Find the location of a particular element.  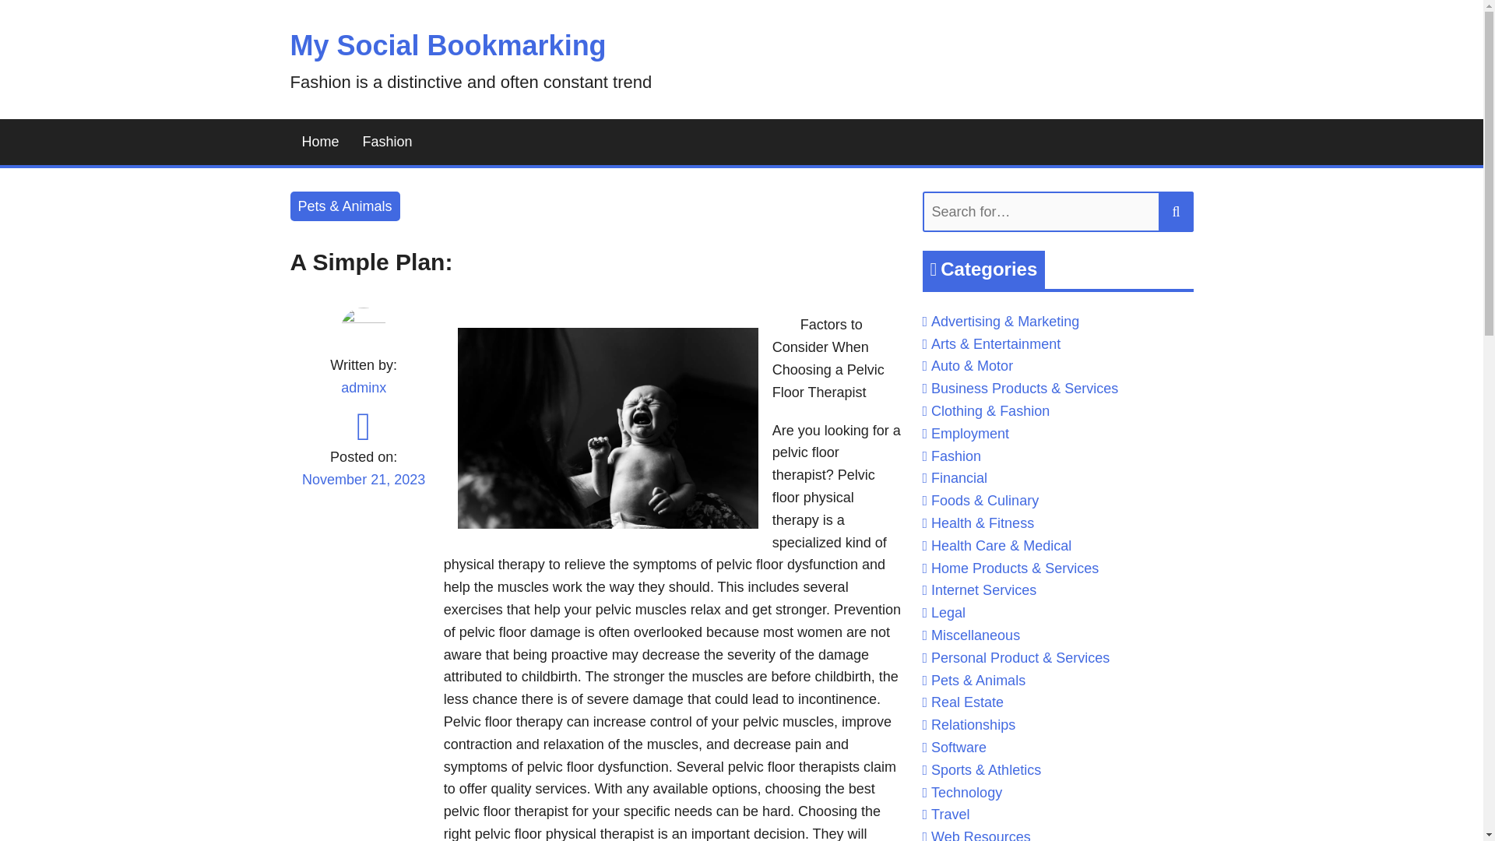

November 21, 2023 is located at coordinates (363, 489).